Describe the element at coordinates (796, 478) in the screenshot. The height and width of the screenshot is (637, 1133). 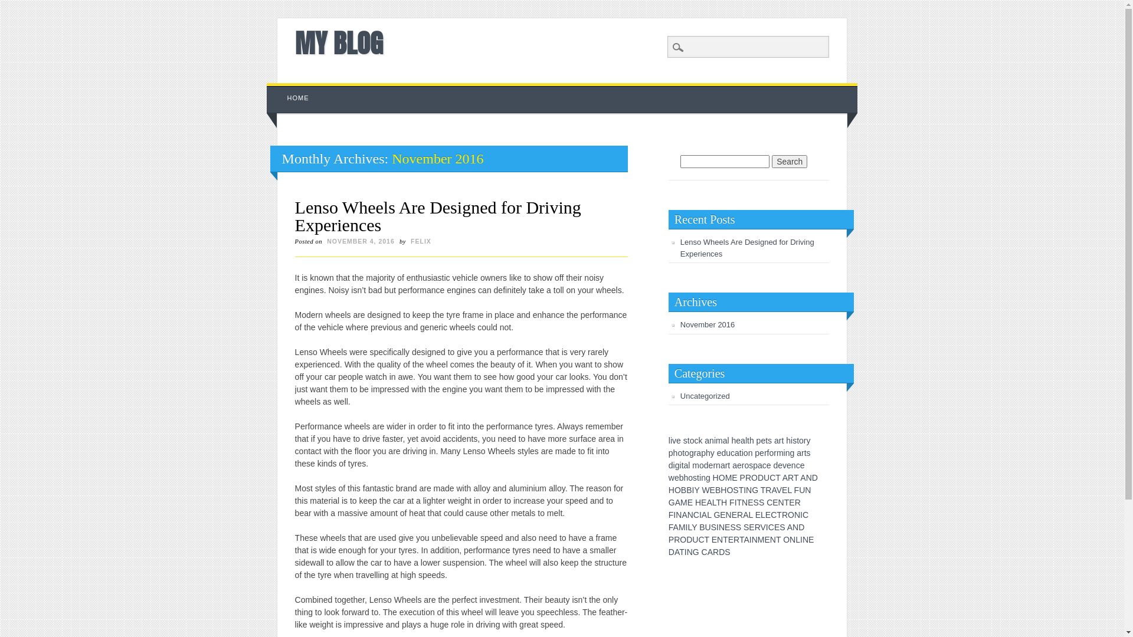
I see `T` at that location.